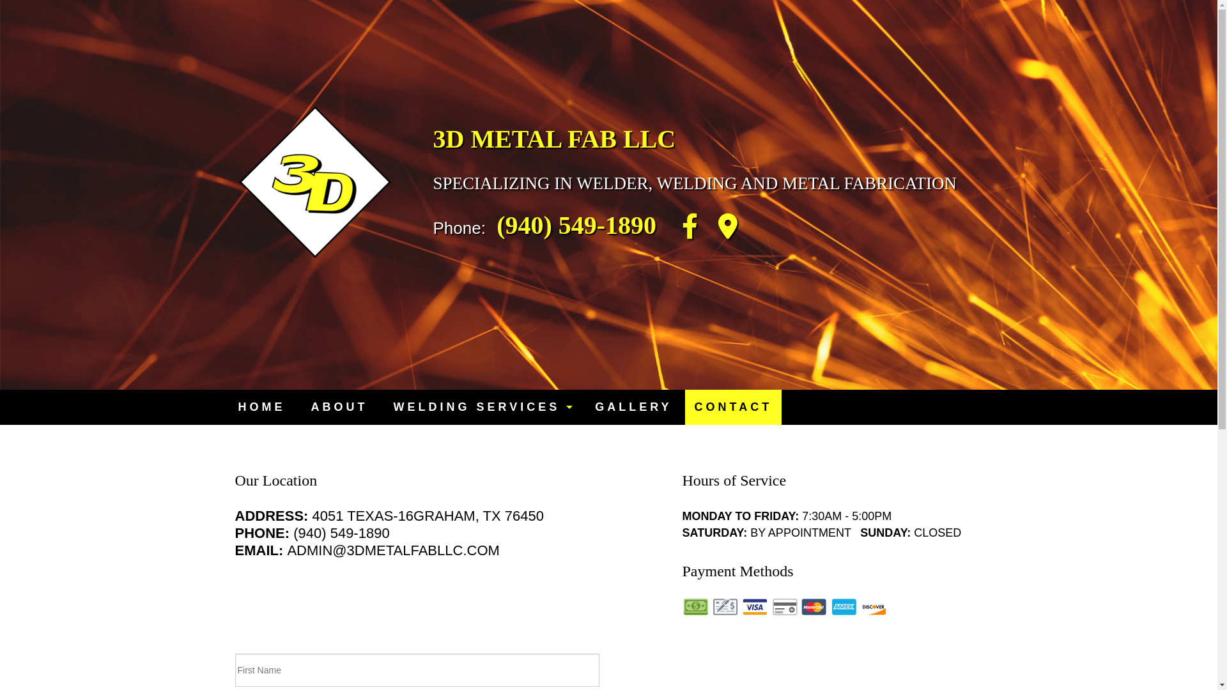 Image resolution: width=1227 pixels, height=690 pixels. Describe the element at coordinates (576, 225) in the screenshot. I see `(940) 549-1890` at that location.